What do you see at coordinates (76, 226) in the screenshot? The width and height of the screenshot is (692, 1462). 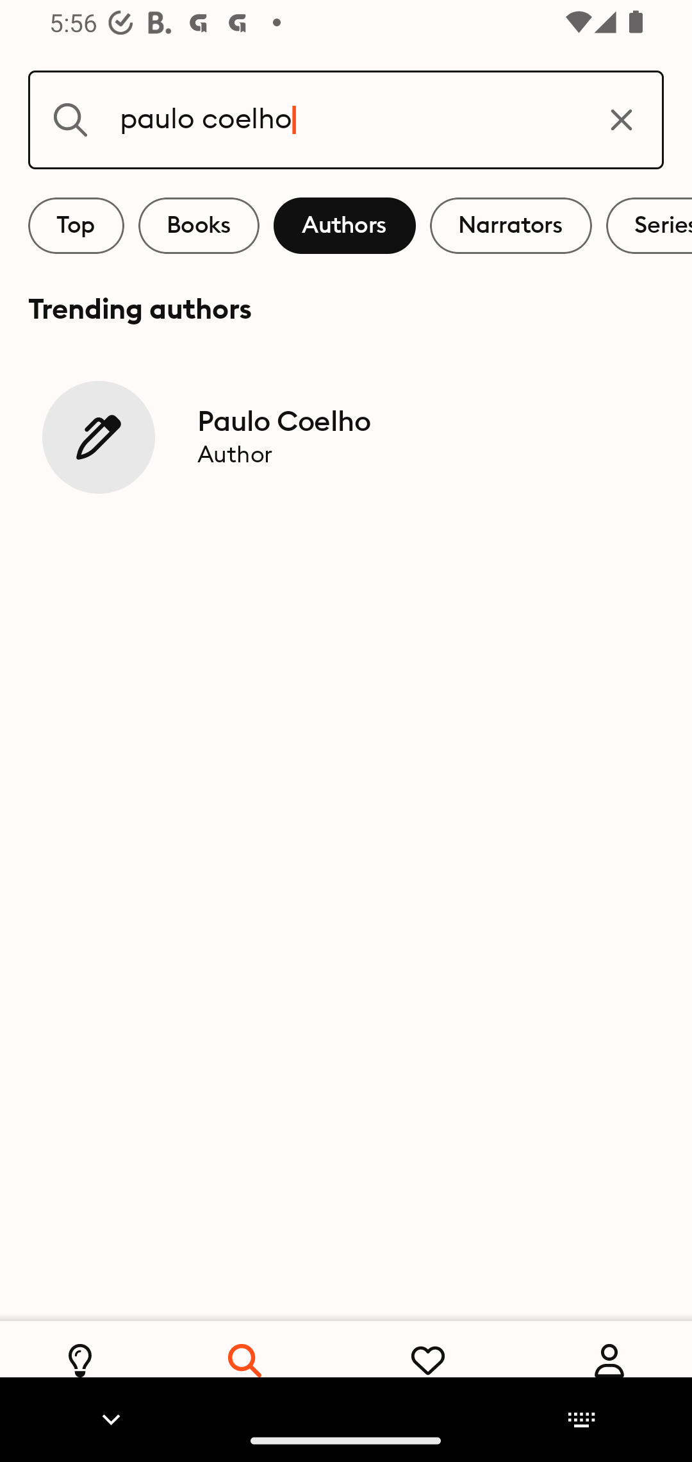 I see `Top` at bounding box center [76, 226].